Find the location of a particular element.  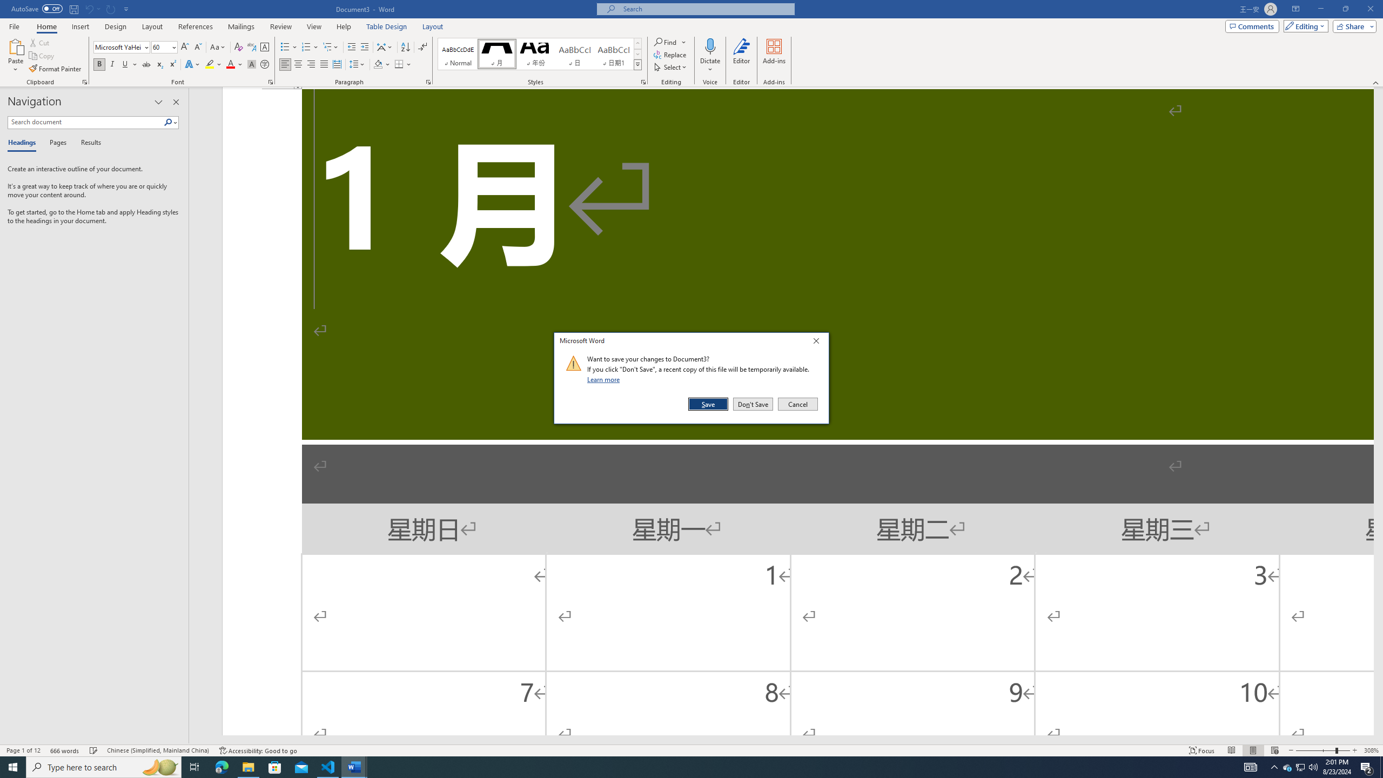

Open is located at coordinates (173, 46).